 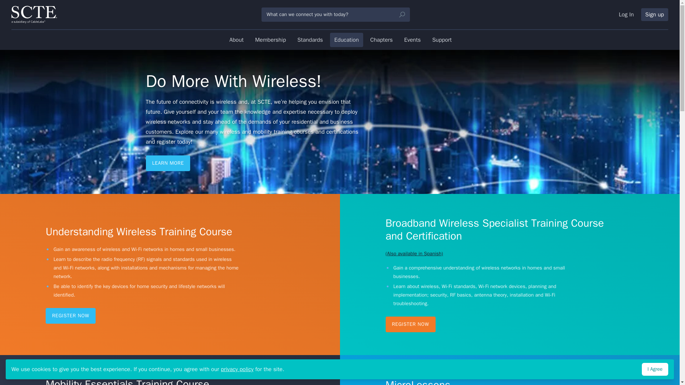 What do you see at coordinates (310, 40) in the screenshot?
I see `Standards` at bounding box center [310, 40].